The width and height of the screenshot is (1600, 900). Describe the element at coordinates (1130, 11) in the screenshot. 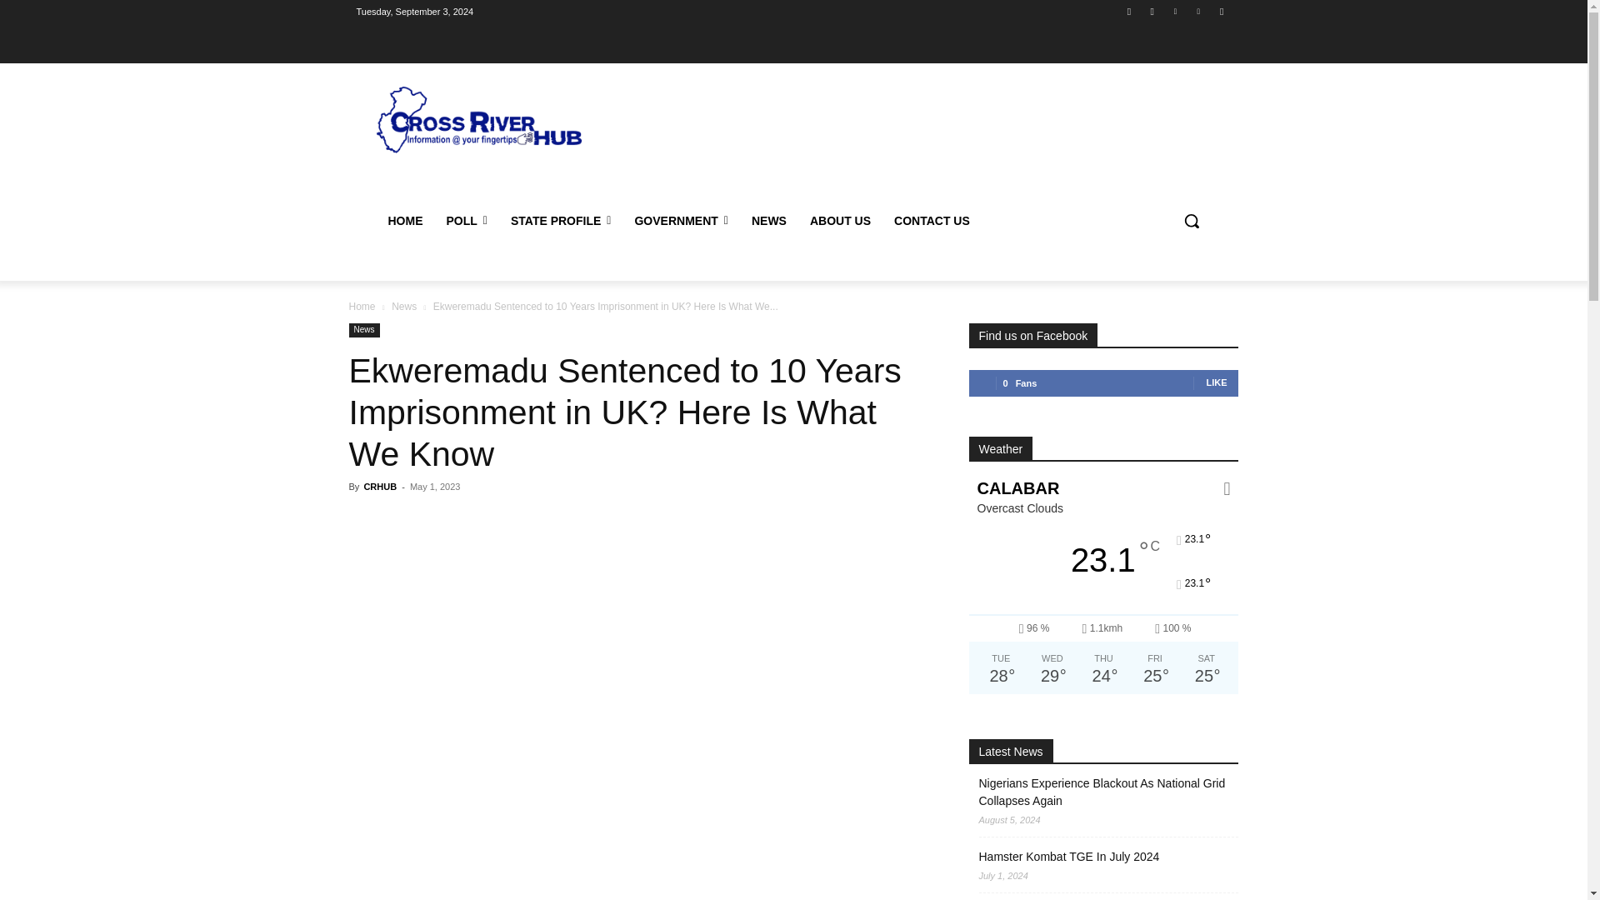

I see `Facebook` at that location.